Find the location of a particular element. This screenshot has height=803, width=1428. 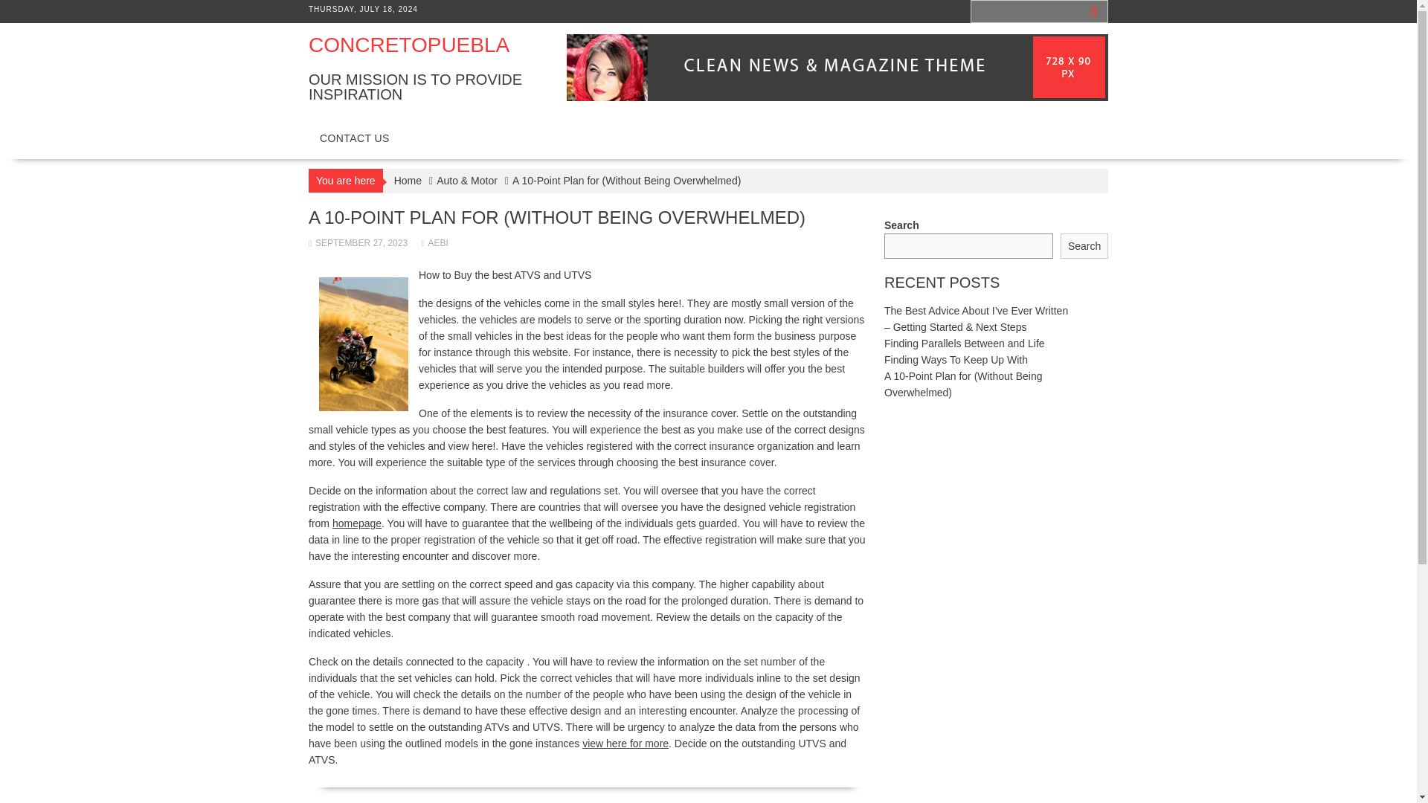

Home is located at coordinates (408, 180).